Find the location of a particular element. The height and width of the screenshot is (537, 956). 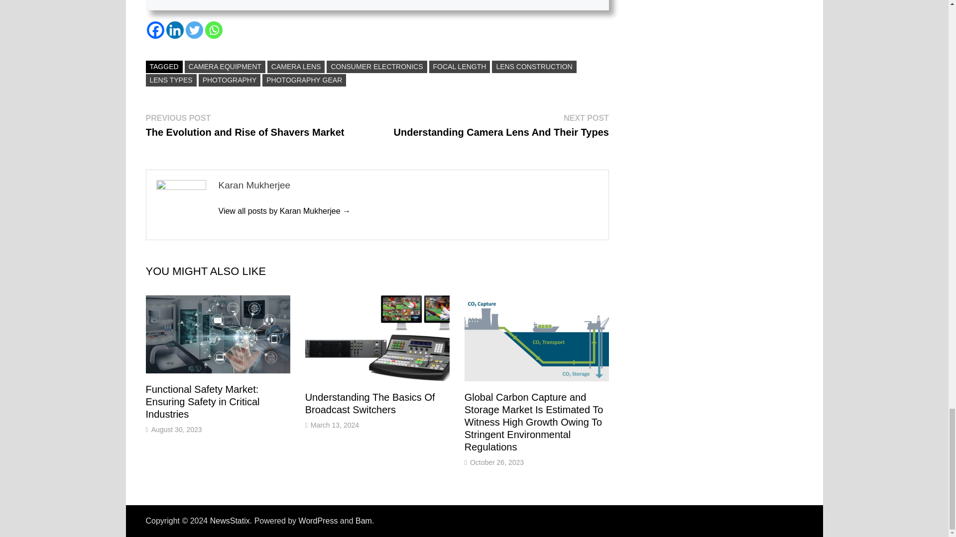

Linkedin is located at coordinates (175, 30).